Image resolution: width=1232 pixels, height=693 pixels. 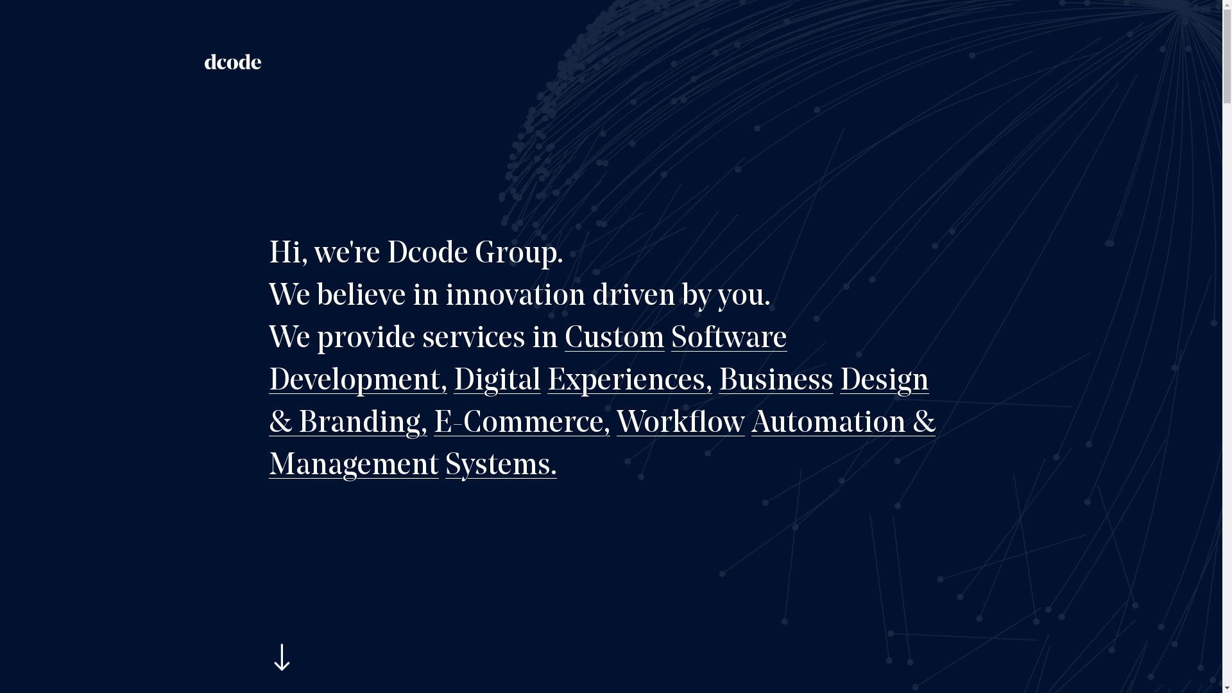 What do you see at coordinates (599, 403) in the screenshot?
I see `Business Design & Branding,` at bounding box center [599, 403].